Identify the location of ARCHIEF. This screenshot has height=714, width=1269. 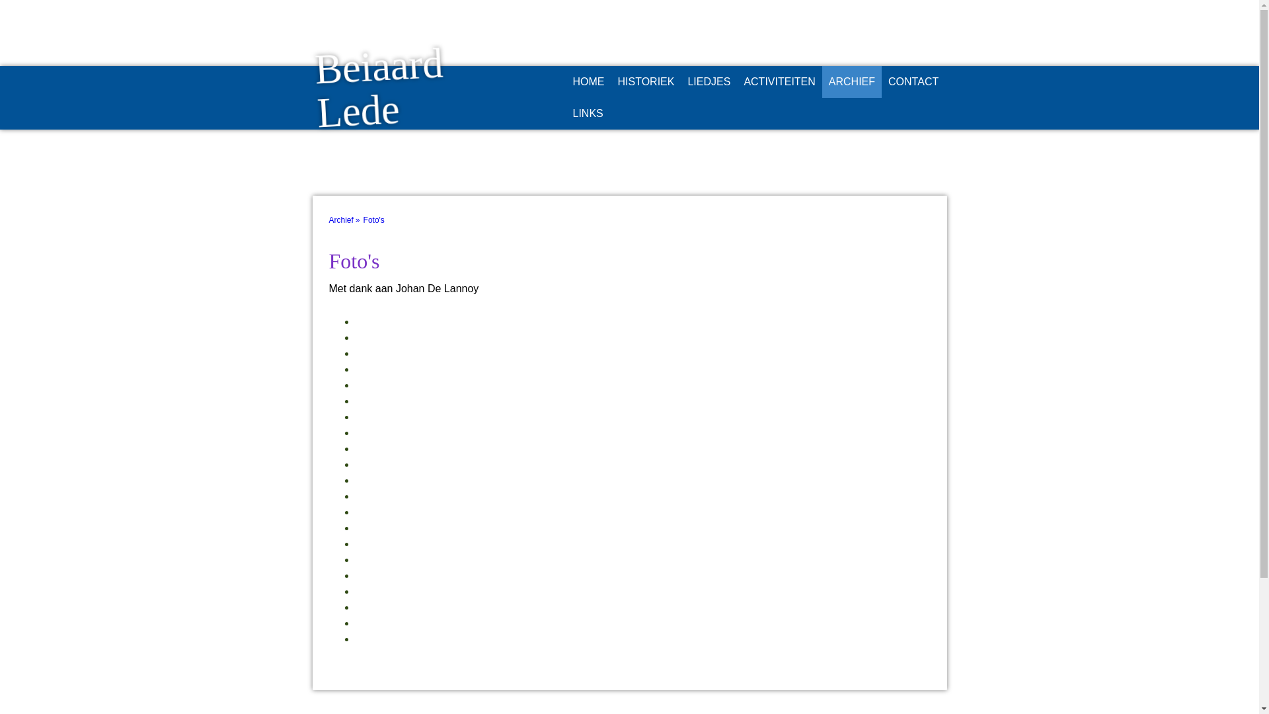
(852, 82).